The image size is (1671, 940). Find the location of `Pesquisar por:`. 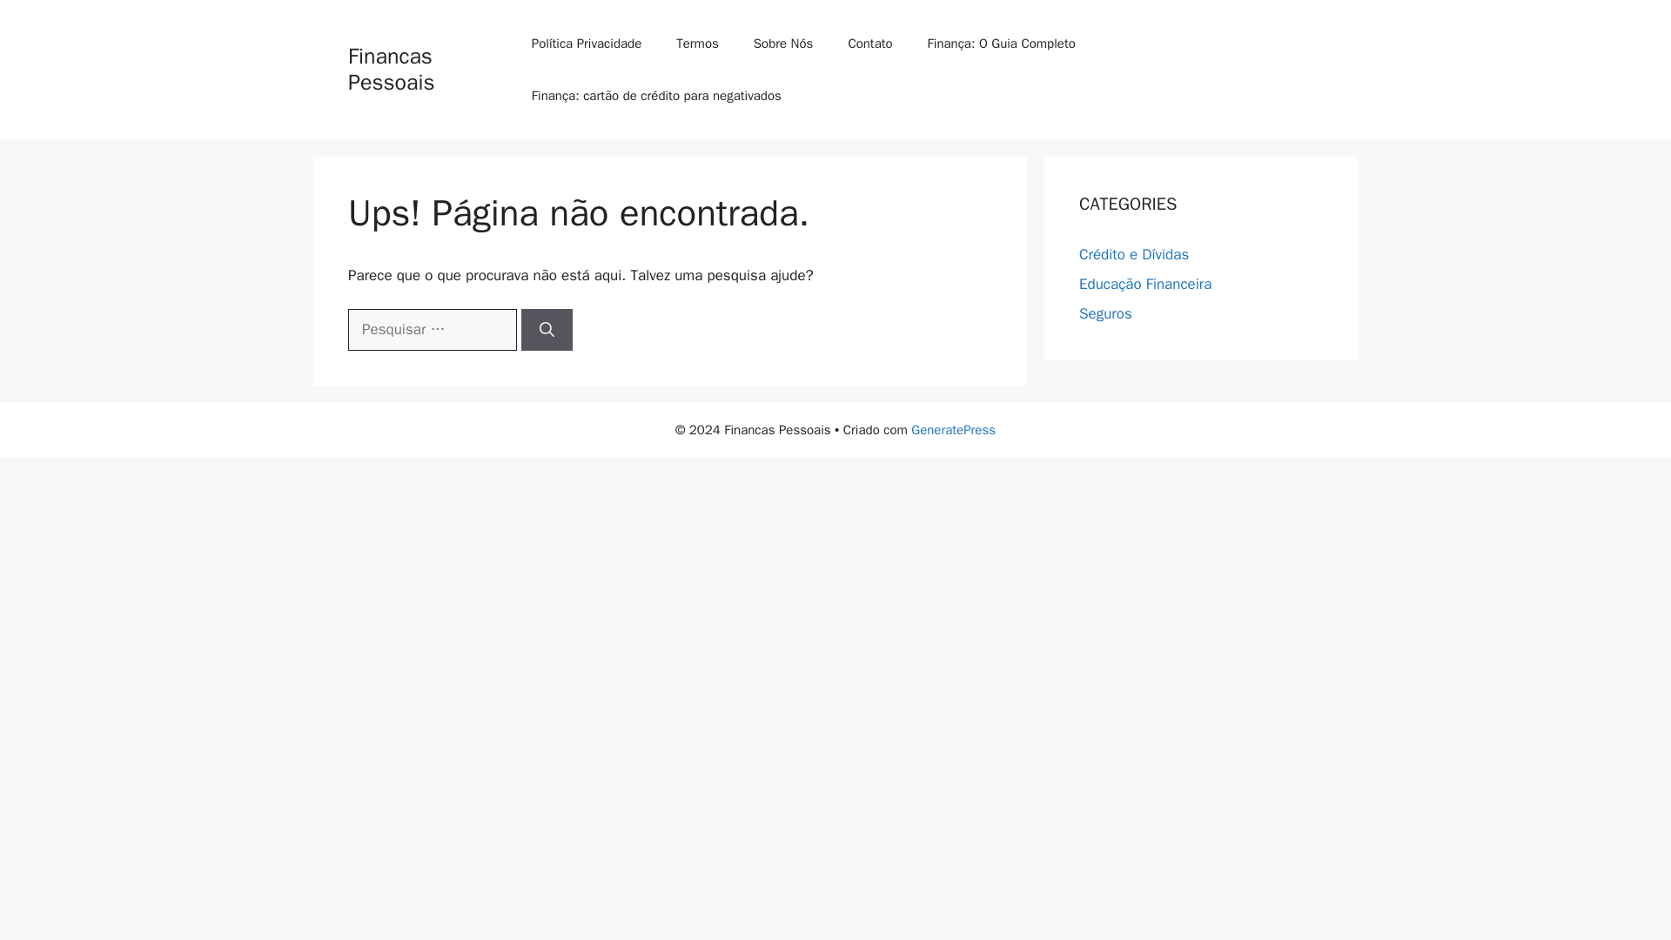

Pesquisar por: is located at coordinates (432, 329).